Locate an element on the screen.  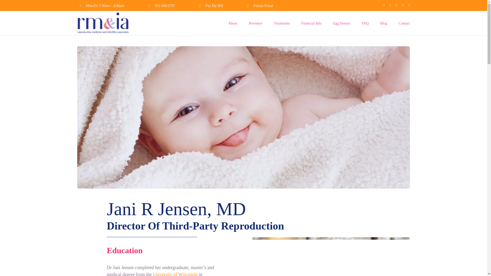
Pay My Bill is located at coordinates (214, 6).